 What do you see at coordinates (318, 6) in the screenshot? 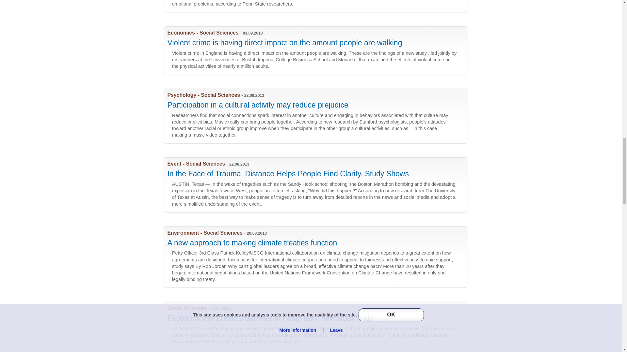
I see `PENNSTATE` at bounding box center [318, 6].